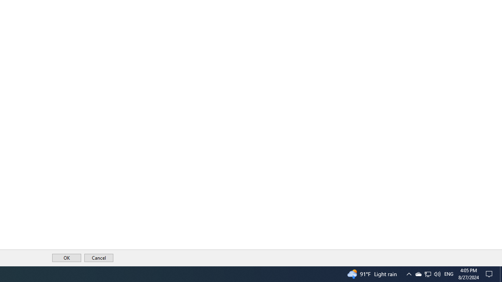  Describe the element at coordinates (427, 274) in the screenshot. I see `User Promoted Notification Area` at that location.